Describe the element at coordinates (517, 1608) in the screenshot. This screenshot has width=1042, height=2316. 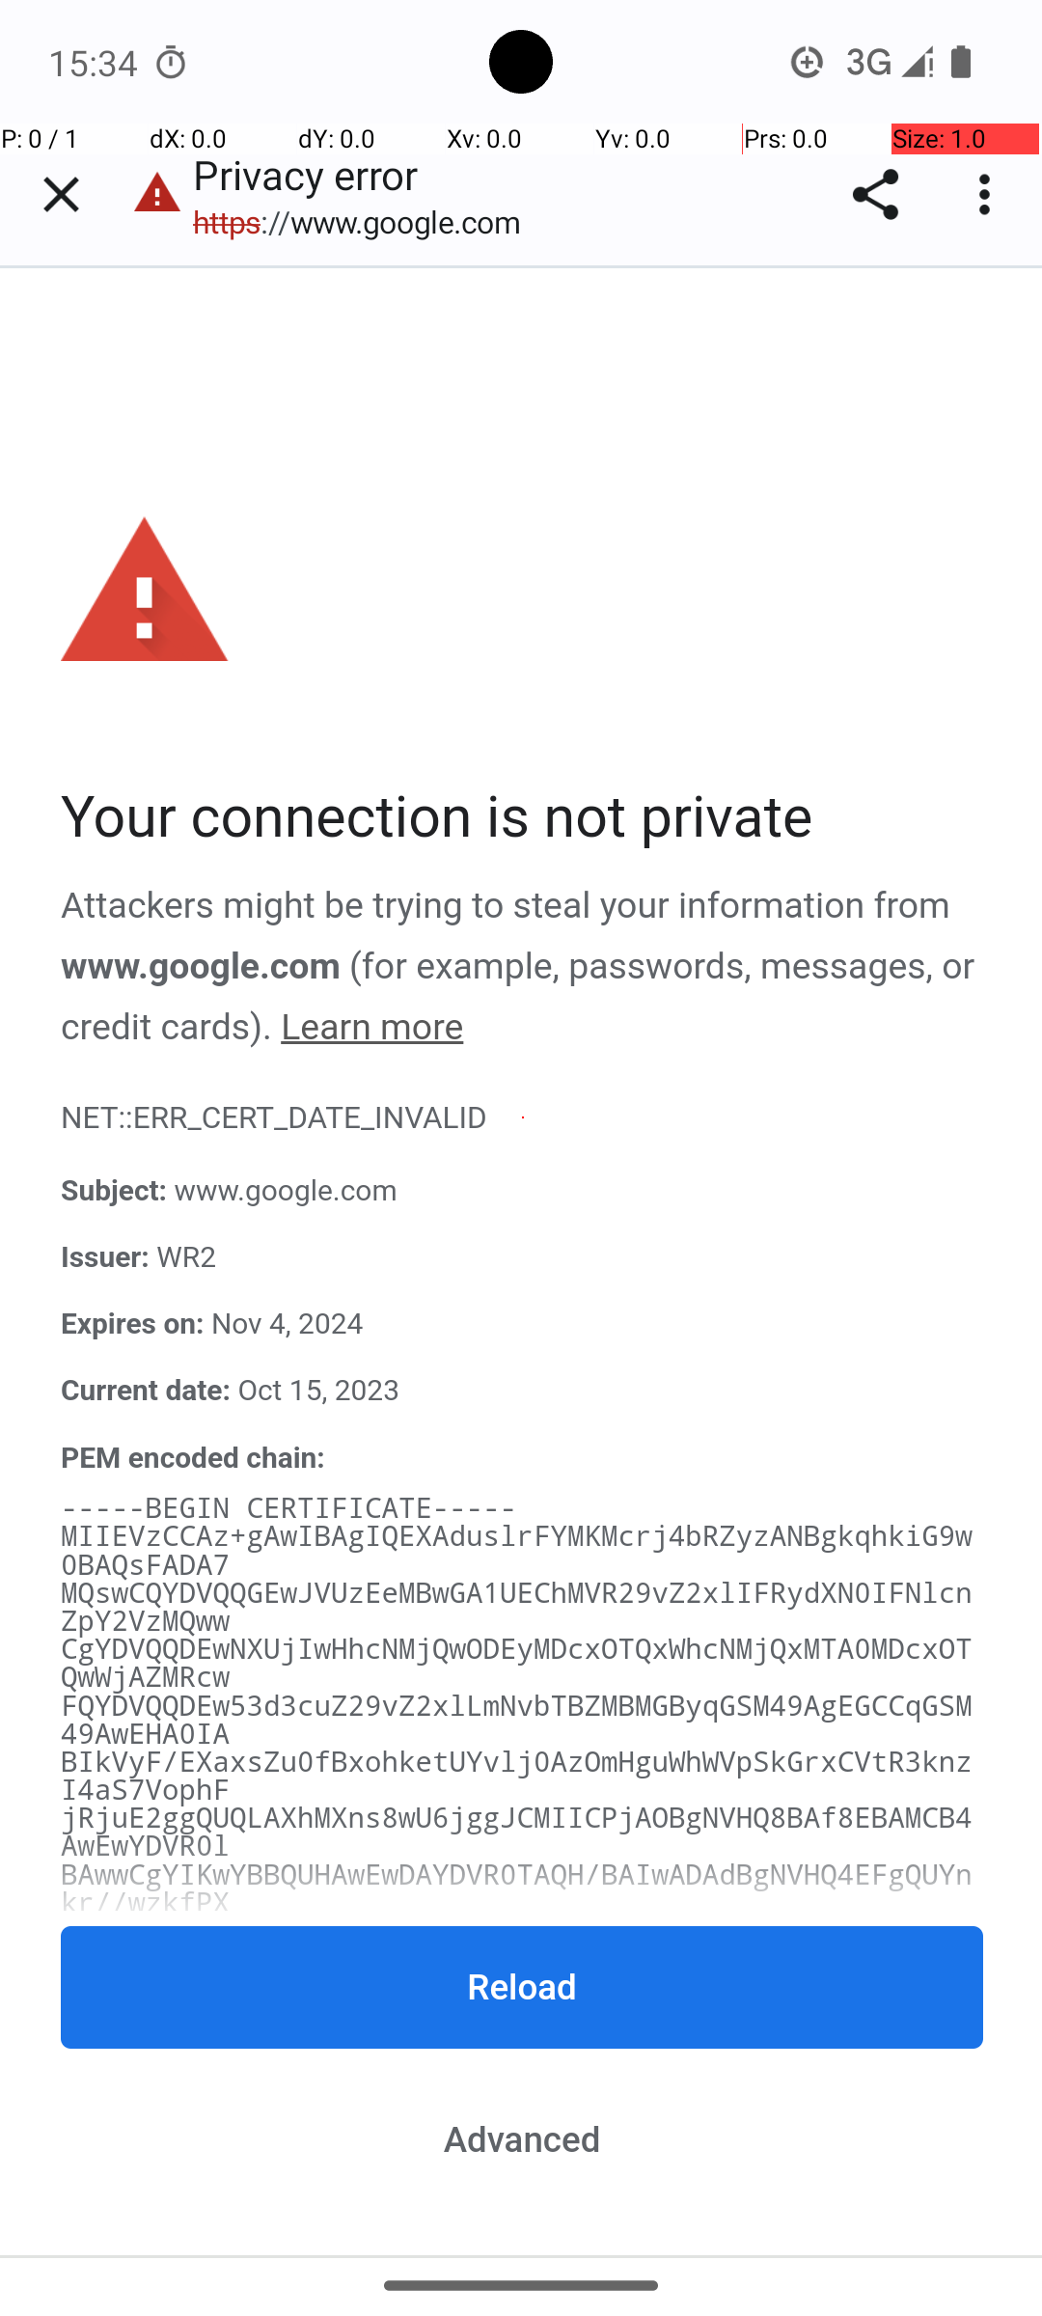
I see `MQswCQYDVQQGEwJVUzEeMBwGA1UEChMVR29vZ2xlIFRydXN0IFNlcnZpY2VzMQww` at that location.